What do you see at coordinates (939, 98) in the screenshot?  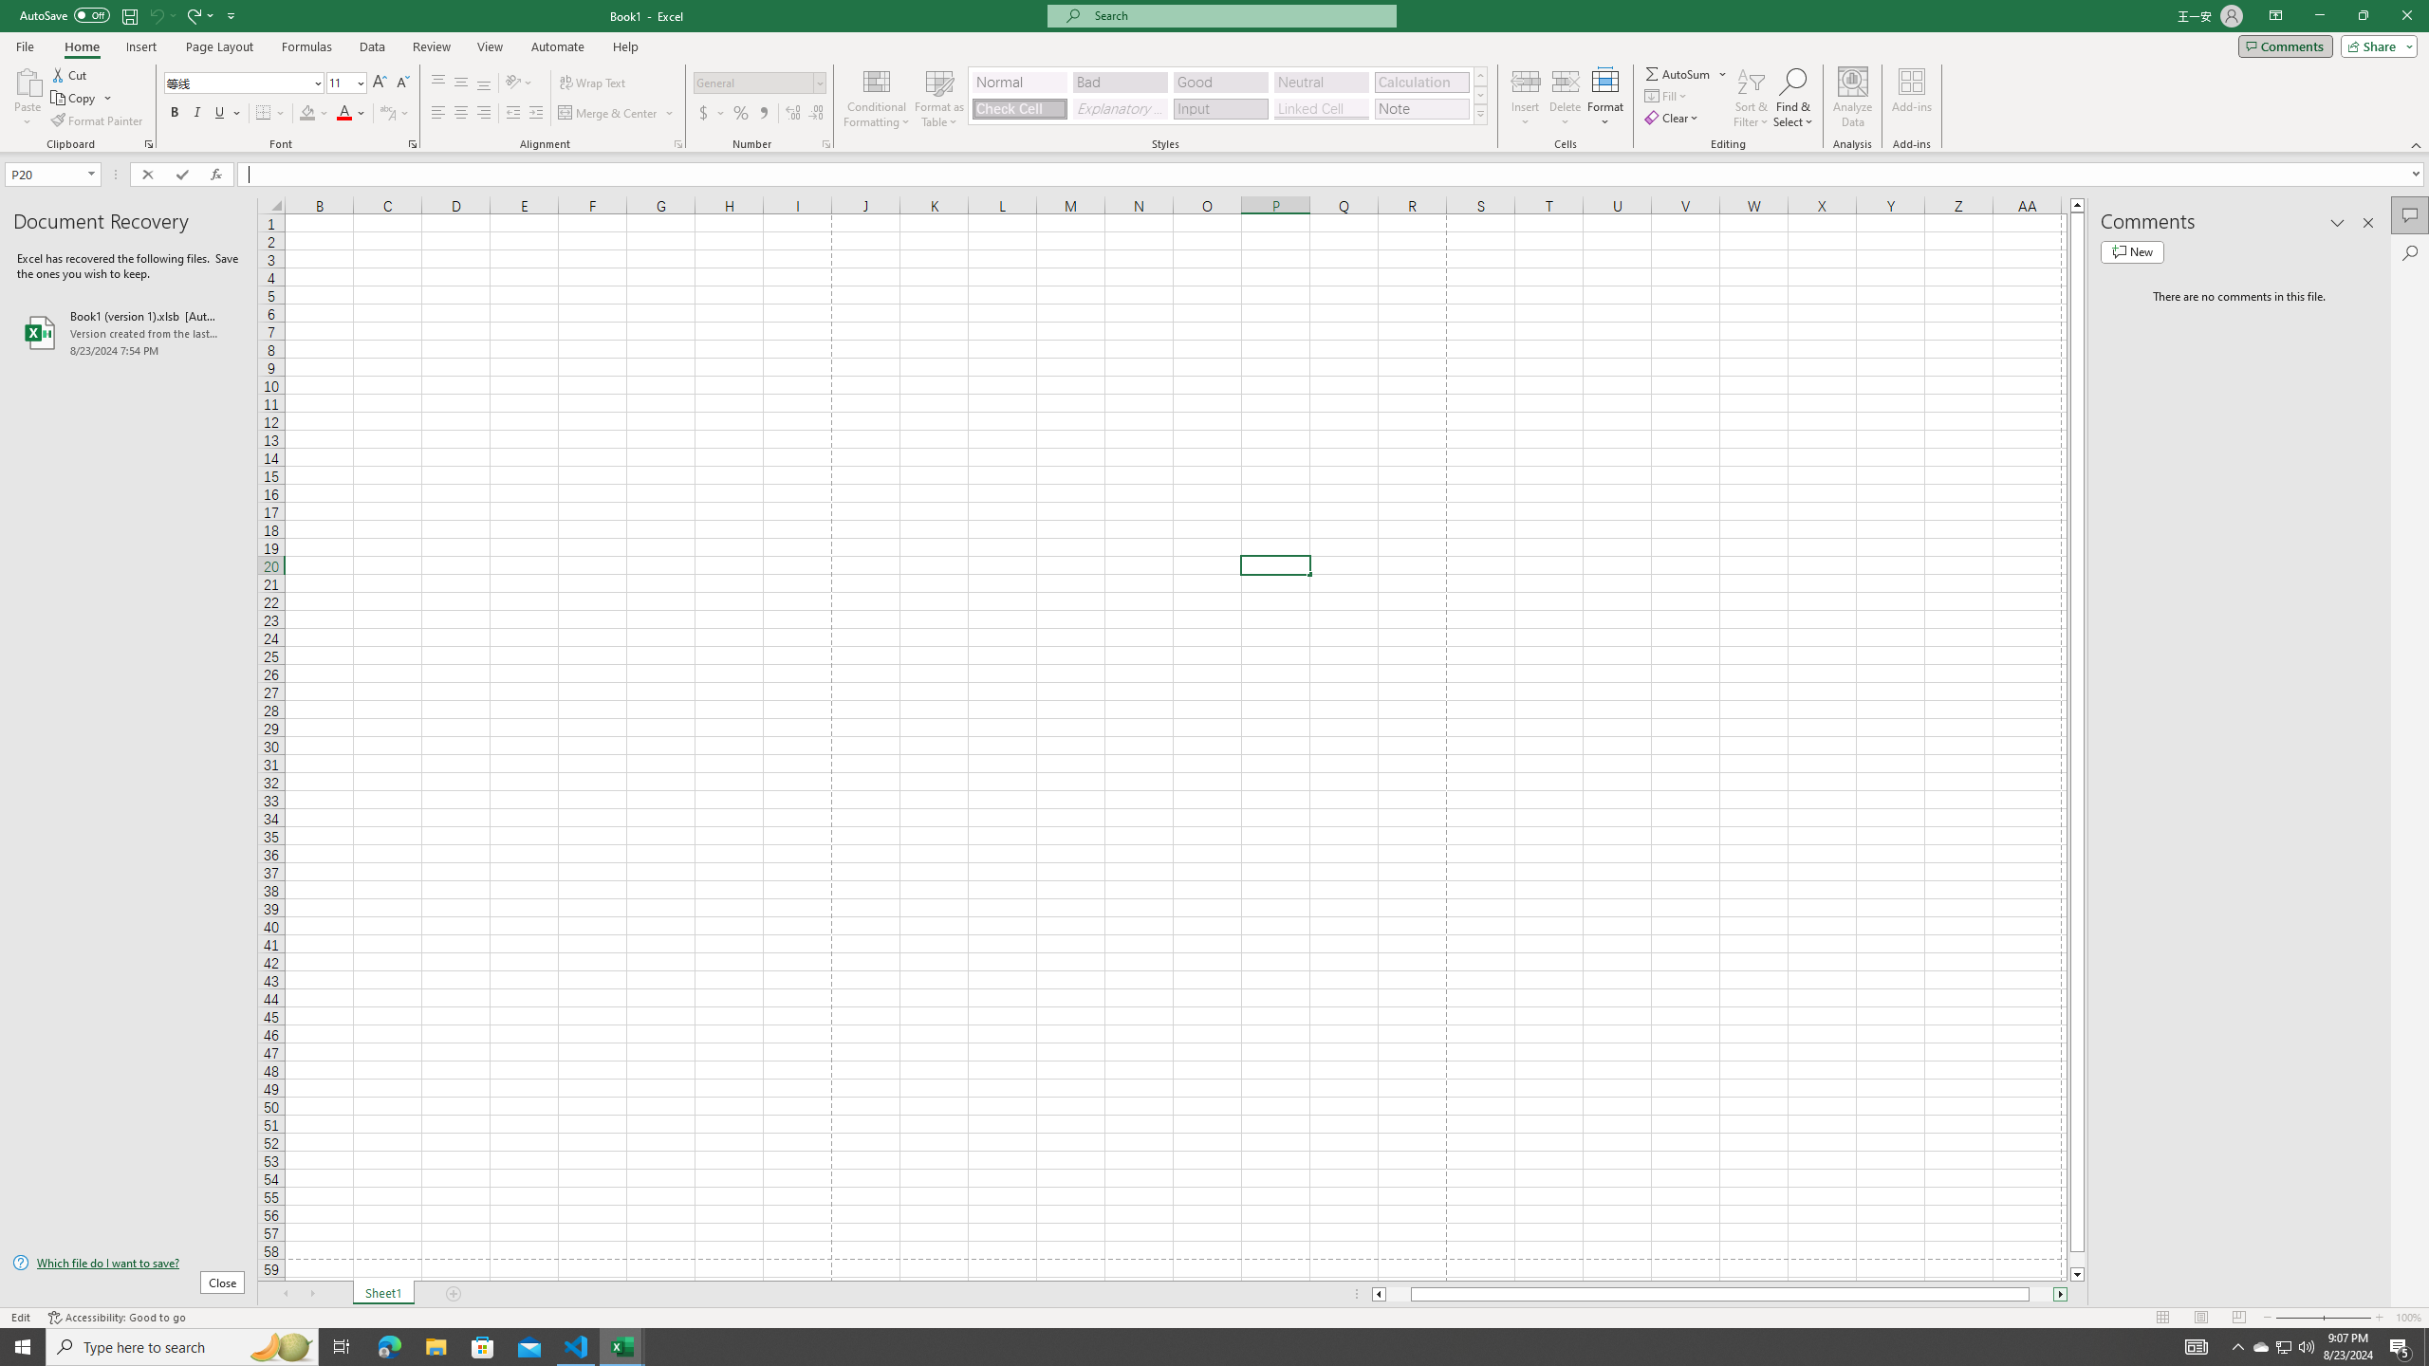 I see `Format as Table` at bounding box center [939, 98].